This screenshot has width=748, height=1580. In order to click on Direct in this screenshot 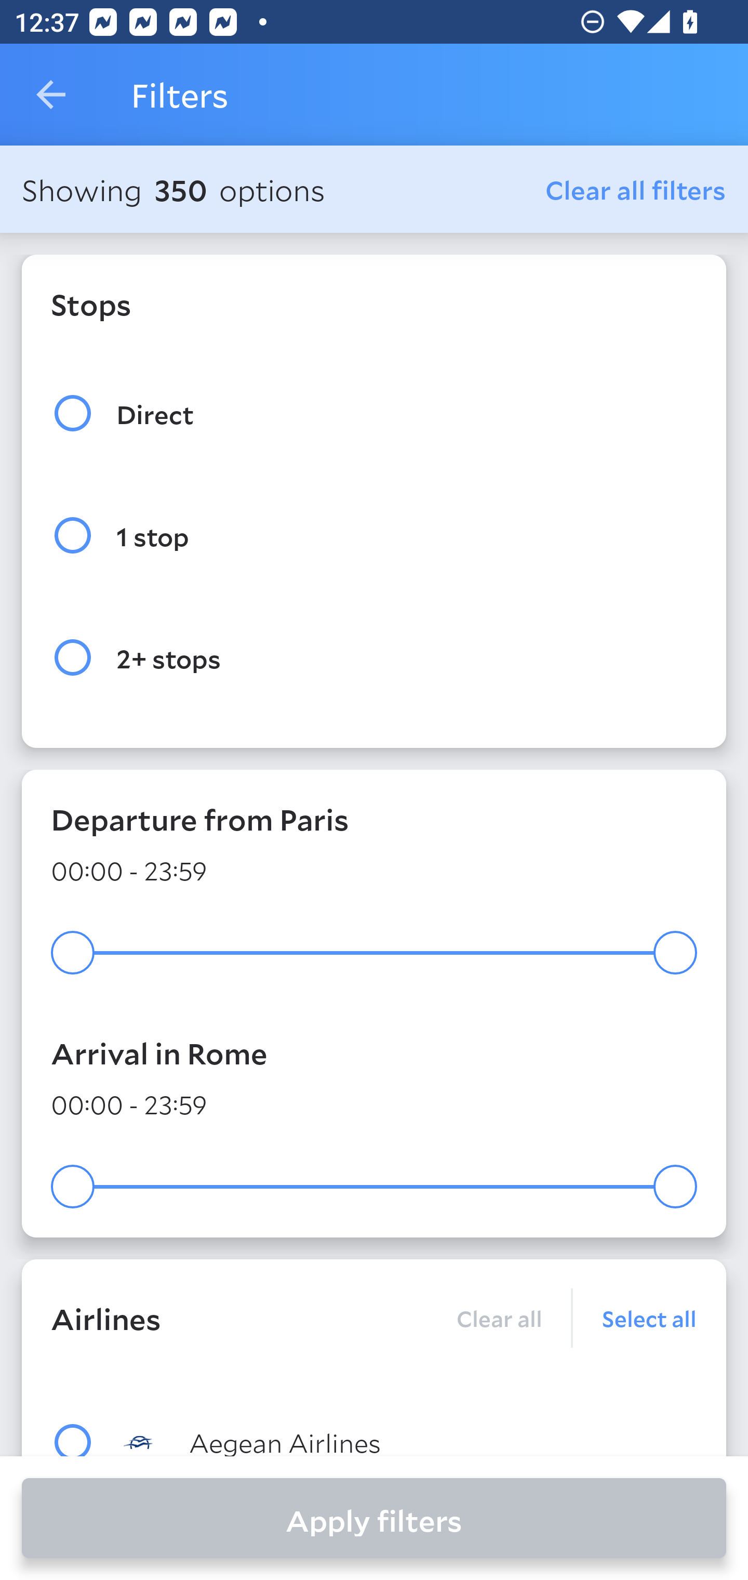, I will do `click(374, 413)`.